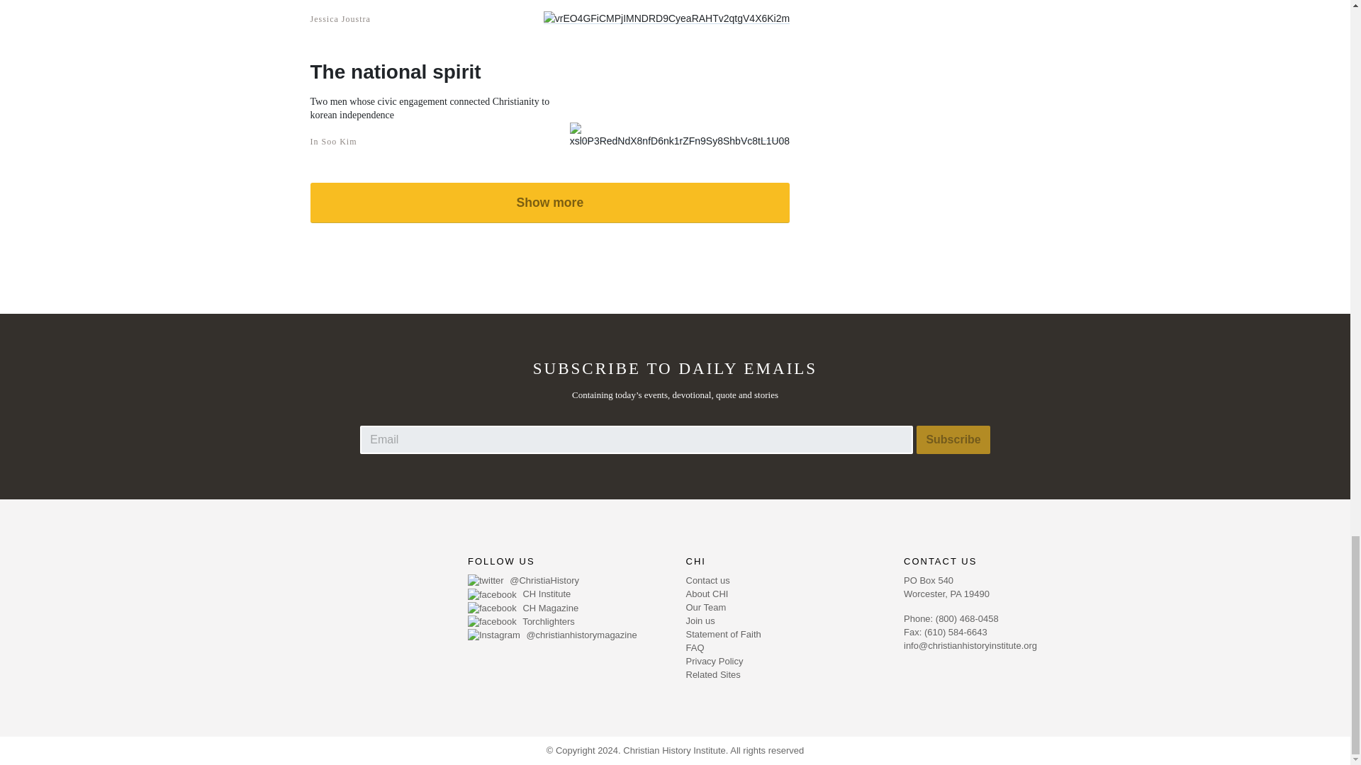  I want to click on The national spirit, so click(439, 72).